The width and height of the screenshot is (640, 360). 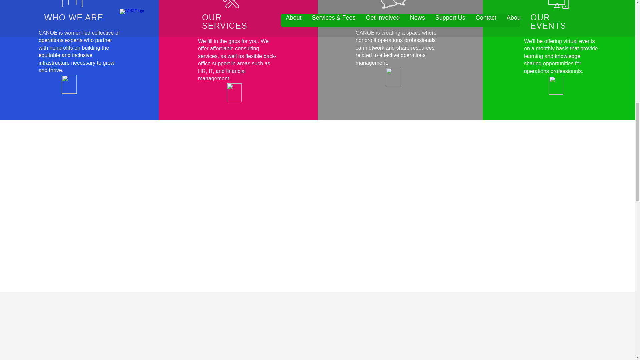 I want to click on OUR EVENTS, so click(x=548, y=21).